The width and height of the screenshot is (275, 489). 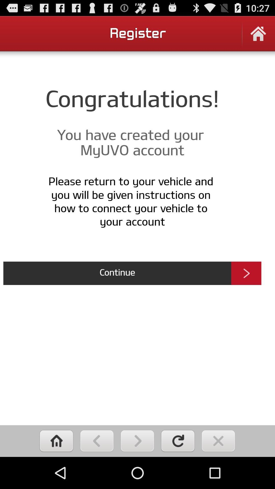 What do you see at coordinates (178, 441) in the screenshot?
I see `refresh page` at bounding box center [178, 441].